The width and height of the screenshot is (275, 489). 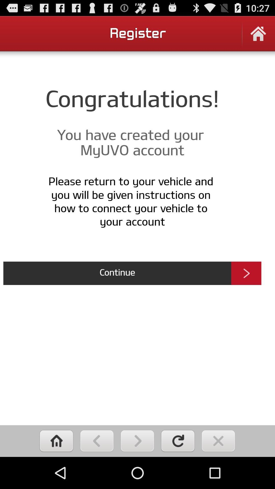 What do you see at coordinates (178, 441) in the screenshot?
I see `refresh page` at bounding box center [178, 441].